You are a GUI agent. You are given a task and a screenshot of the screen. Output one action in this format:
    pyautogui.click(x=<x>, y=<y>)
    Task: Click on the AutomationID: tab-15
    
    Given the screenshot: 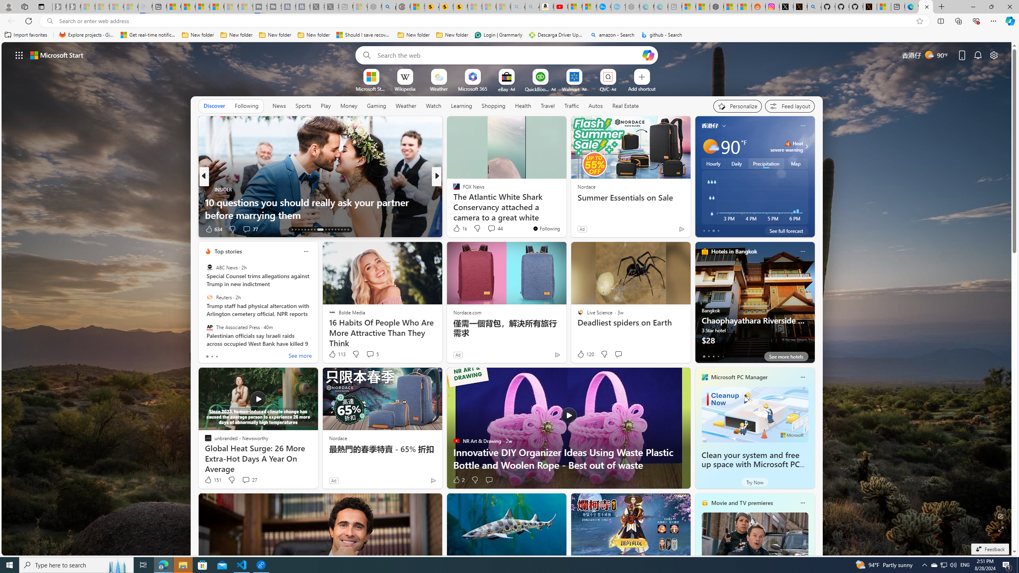 What is the action you would take?
    pyautogui.click(x=299, y=230)
    